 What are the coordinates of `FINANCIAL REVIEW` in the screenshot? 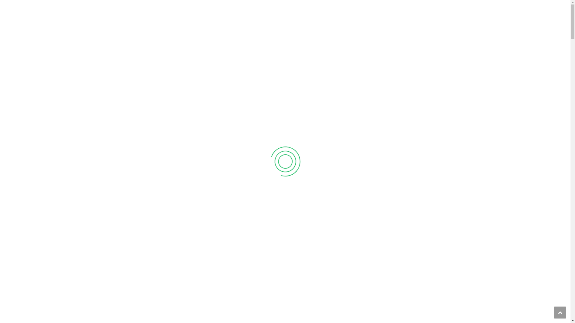 It's located at (407, 269).